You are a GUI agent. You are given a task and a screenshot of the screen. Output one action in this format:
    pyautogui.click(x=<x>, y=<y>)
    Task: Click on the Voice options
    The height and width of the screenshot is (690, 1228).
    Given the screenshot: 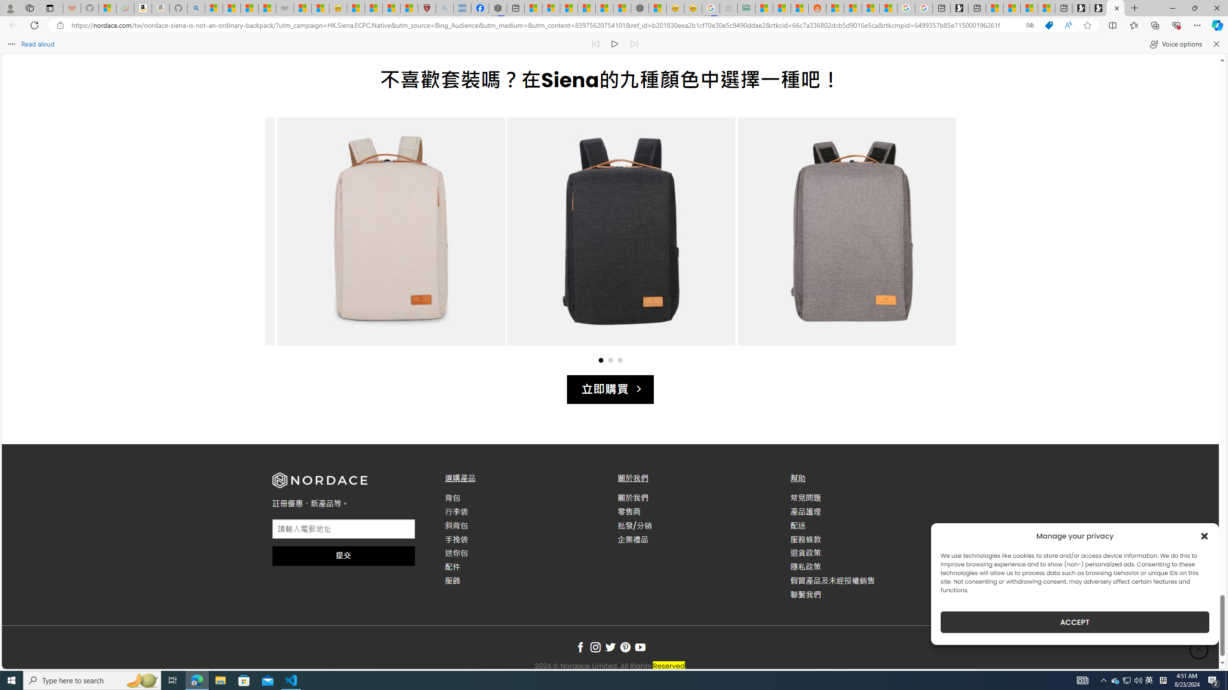 What is the action you would take?
    pyautogui.click(x=1175, y=44)
    